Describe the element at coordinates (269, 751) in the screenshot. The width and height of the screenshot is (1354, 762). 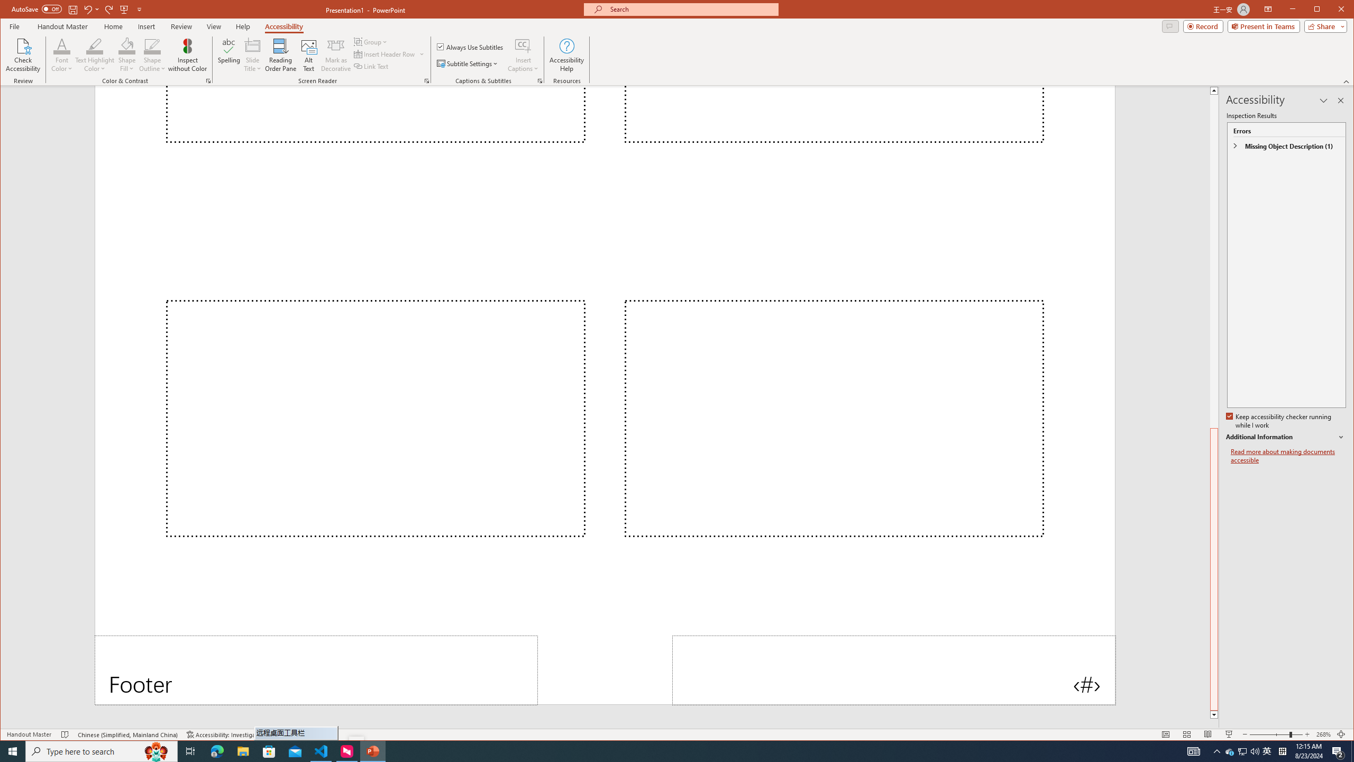
I see `Microsoft Store` at that location.